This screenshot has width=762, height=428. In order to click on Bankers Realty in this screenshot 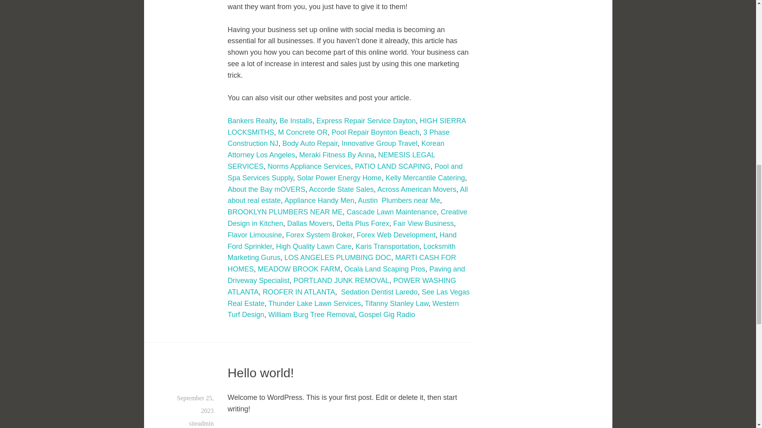, I will do `click(252, 120)`.